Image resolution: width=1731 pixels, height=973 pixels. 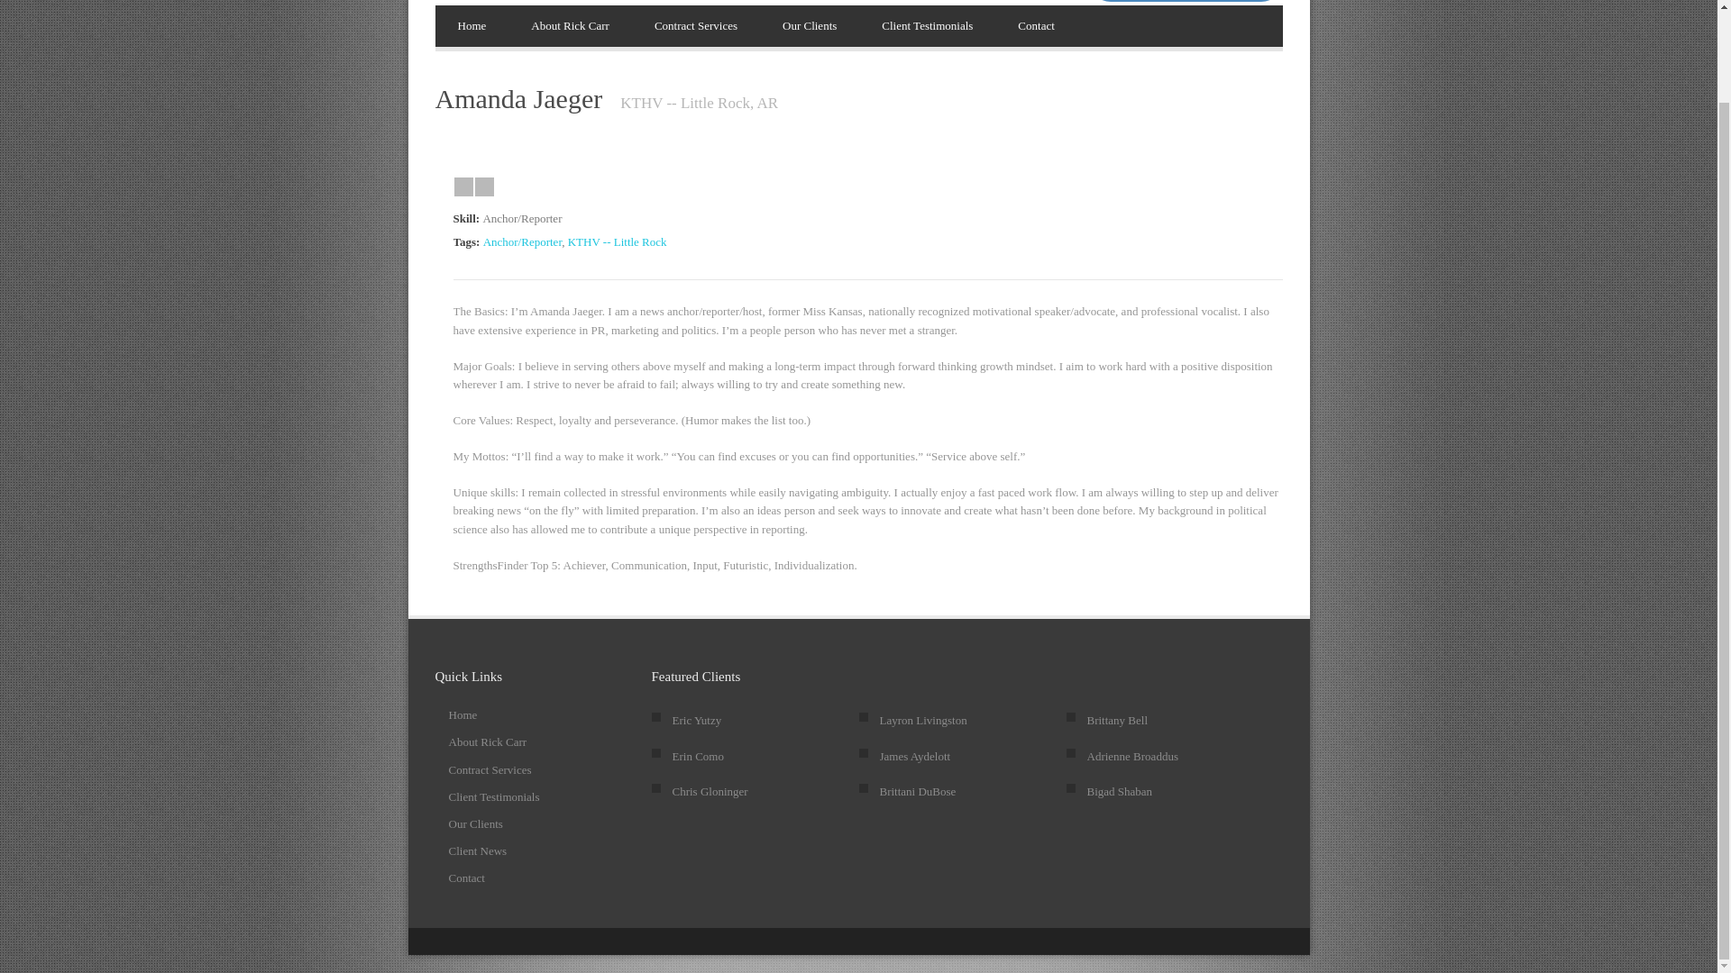 I want to click on About Rick Carr, so click(x=570, y=25).